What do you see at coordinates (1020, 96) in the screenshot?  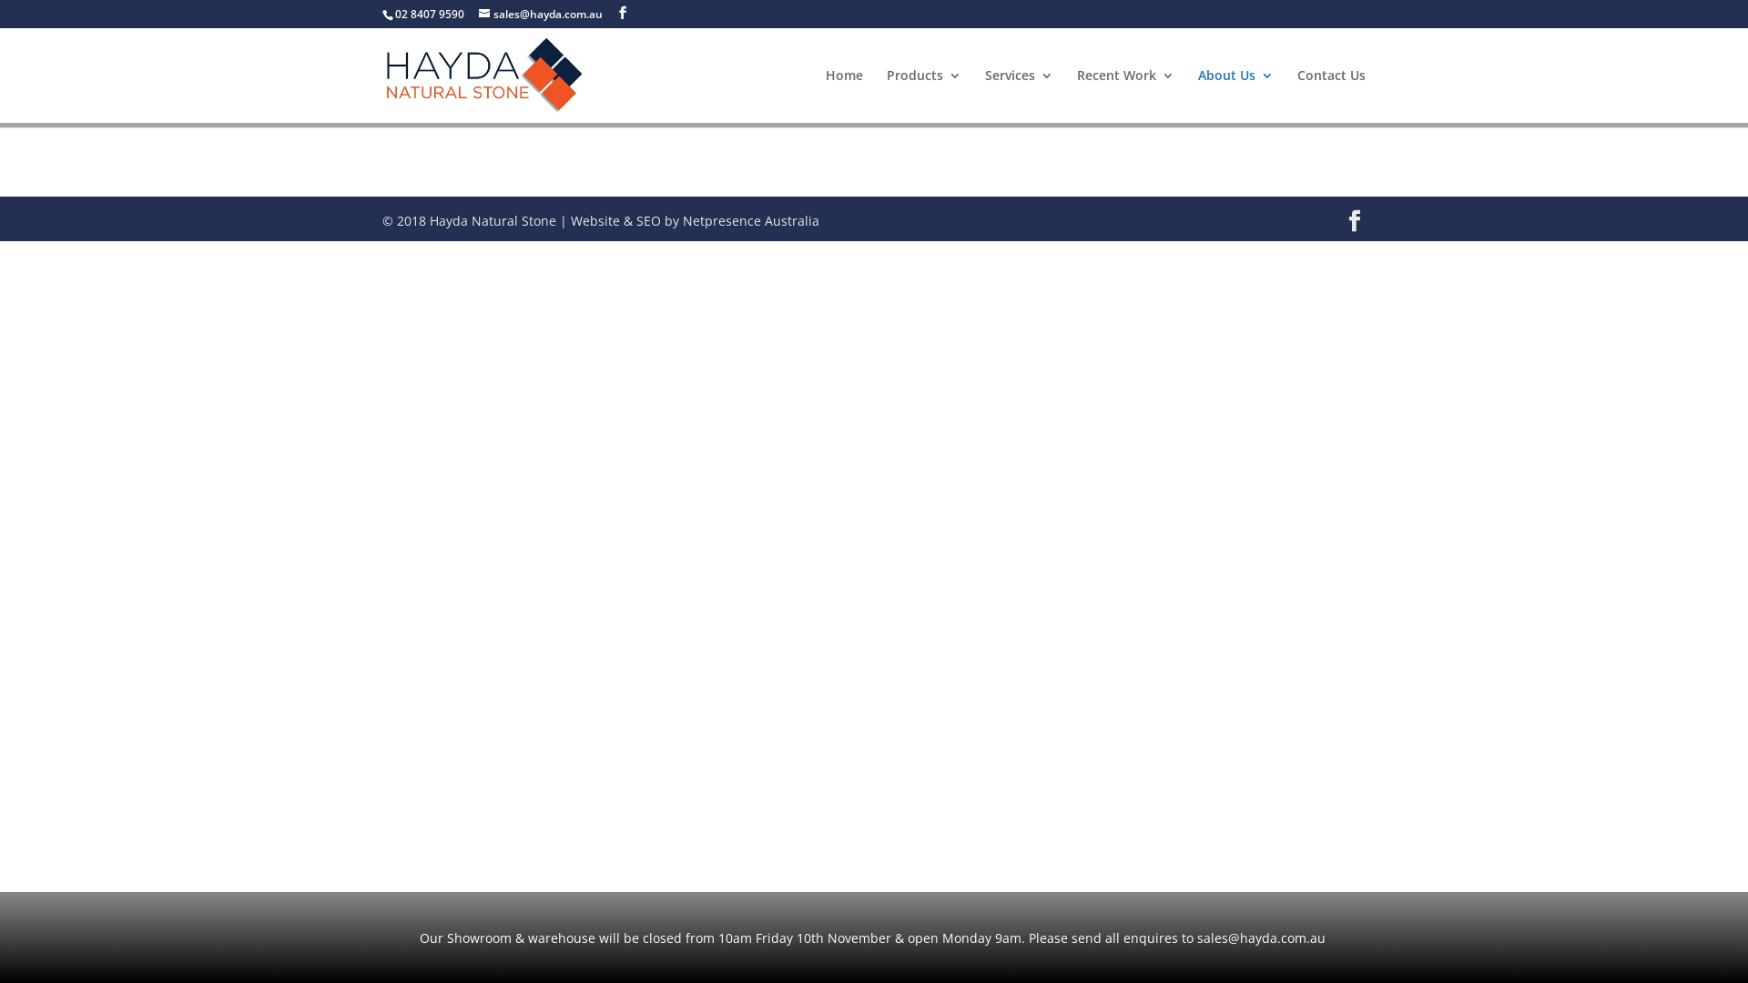 I see `Services` at bounding box center [1020, 96].